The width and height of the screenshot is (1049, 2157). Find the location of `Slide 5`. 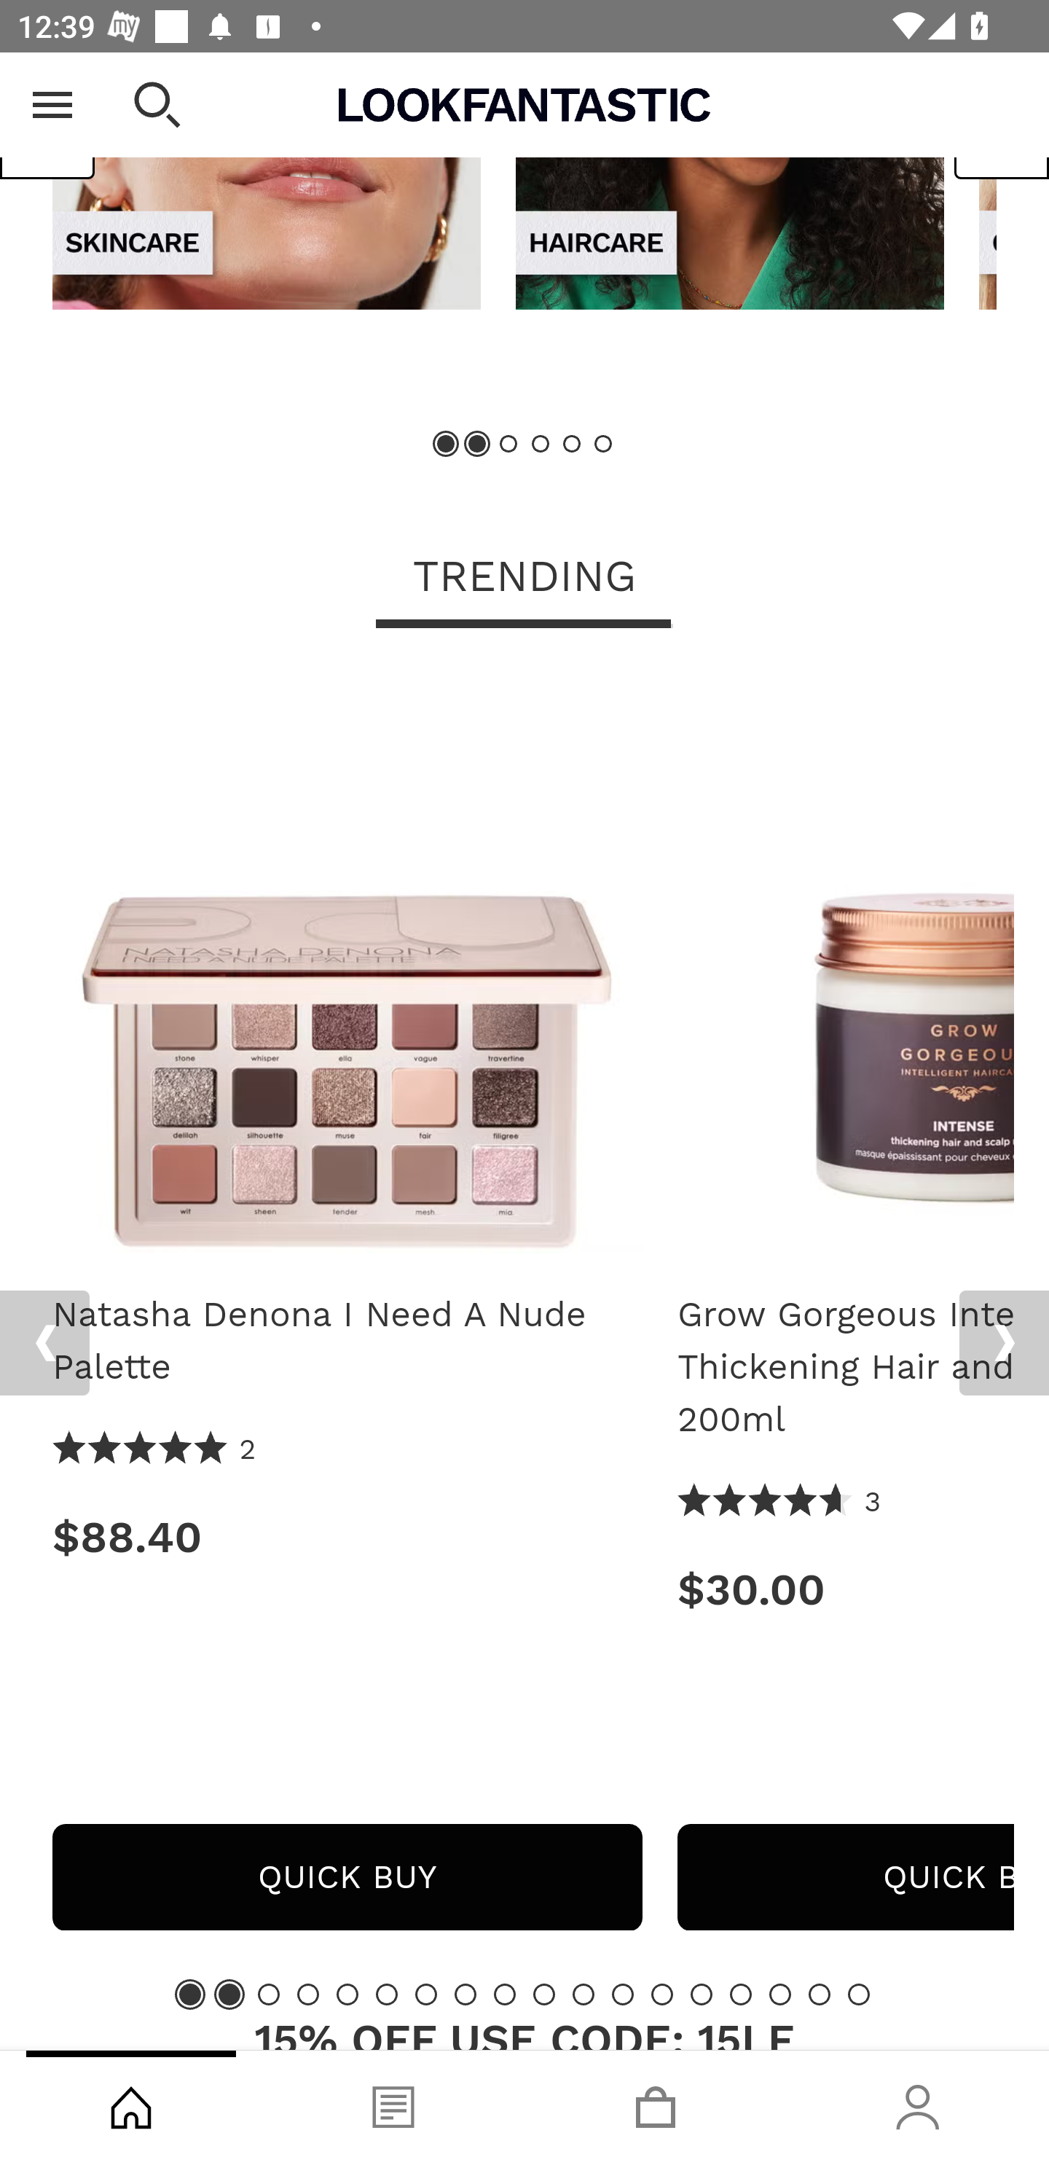

Slide 5 is located at coordinates (571, 445).